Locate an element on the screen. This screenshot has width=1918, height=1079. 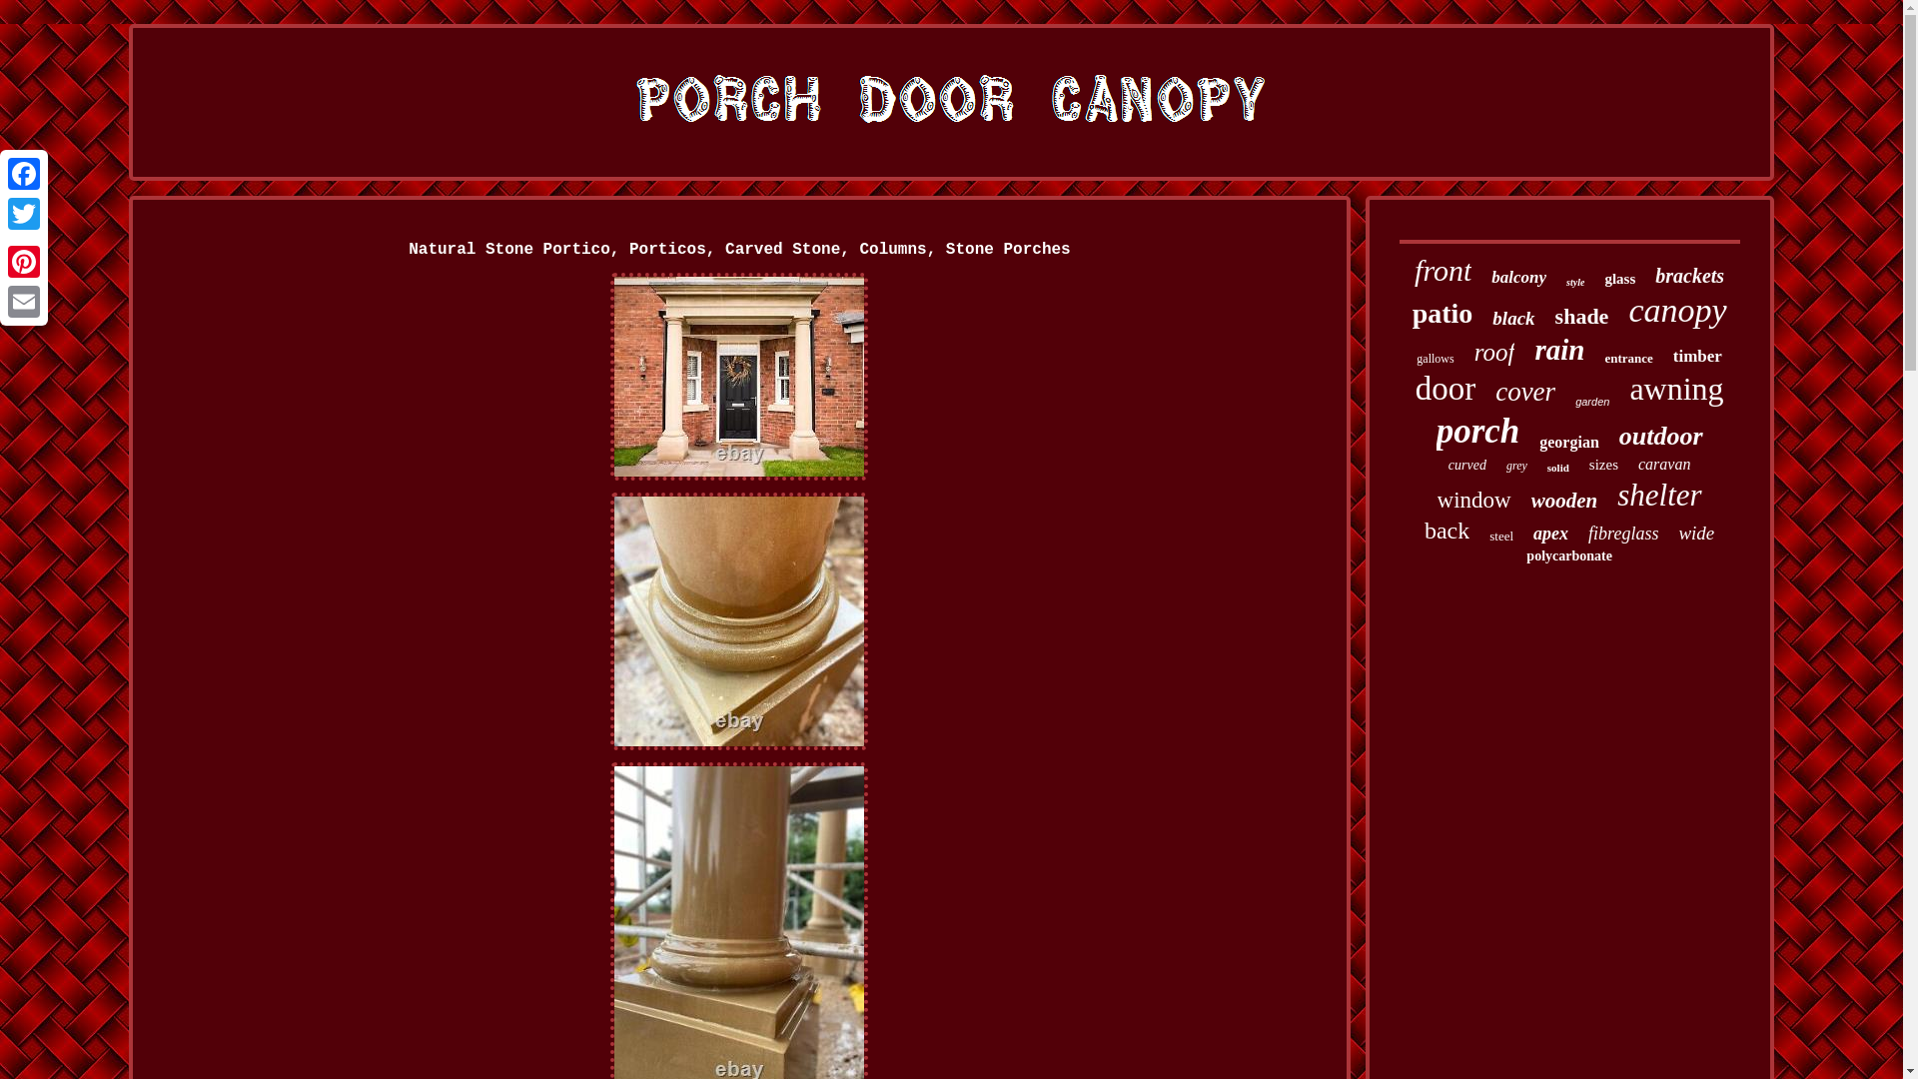
Facebook is located at coordinates (24, 174).